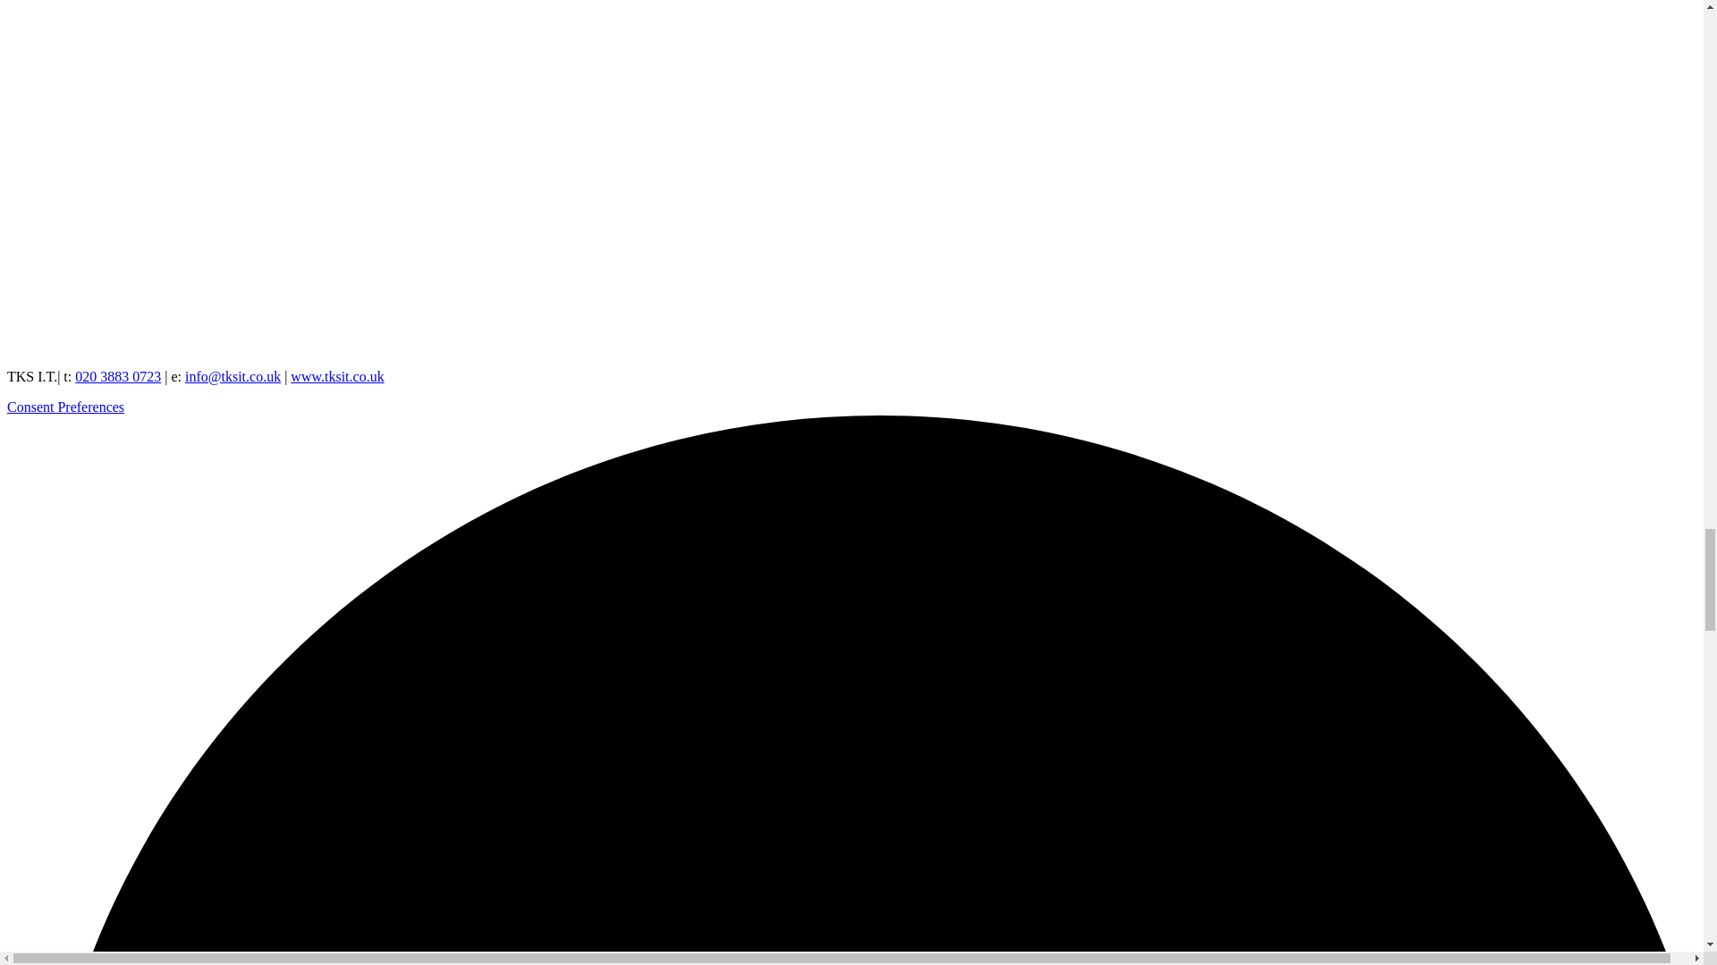  What do you see at coordinates (336, 375) in the screenshot?
I see `www.tksit.co.uk` at bounding box center [336, 375].